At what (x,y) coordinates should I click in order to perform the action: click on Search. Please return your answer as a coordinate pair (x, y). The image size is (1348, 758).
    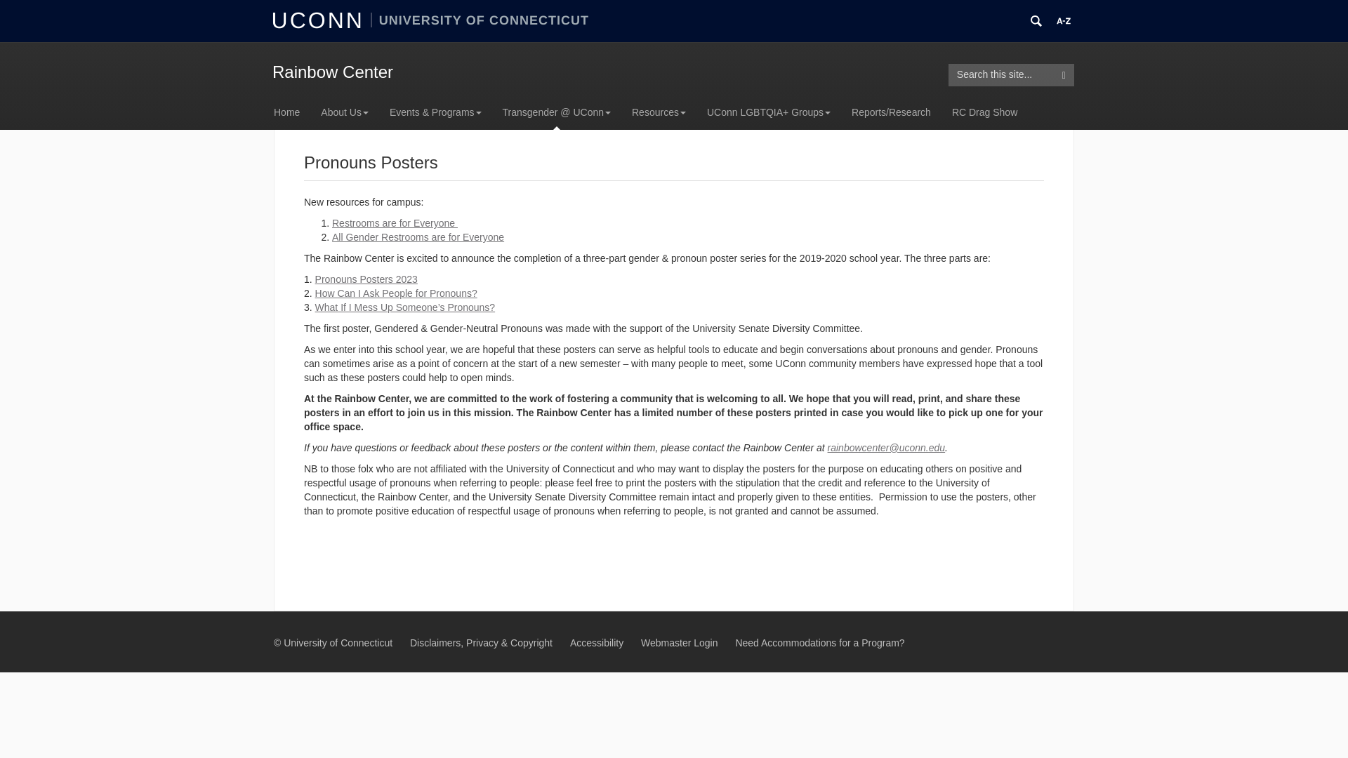
    Looking at the image, I should click on (1064, 74).